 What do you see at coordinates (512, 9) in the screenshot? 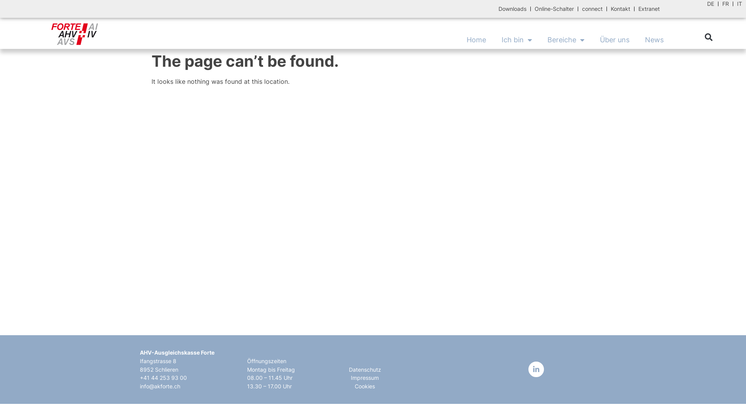
I see `Downloads` at bounding box center [512, 9].